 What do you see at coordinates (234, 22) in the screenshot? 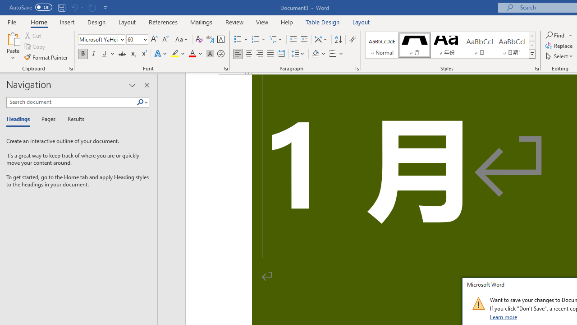
I see `Review` at bounding box center [234, 22].